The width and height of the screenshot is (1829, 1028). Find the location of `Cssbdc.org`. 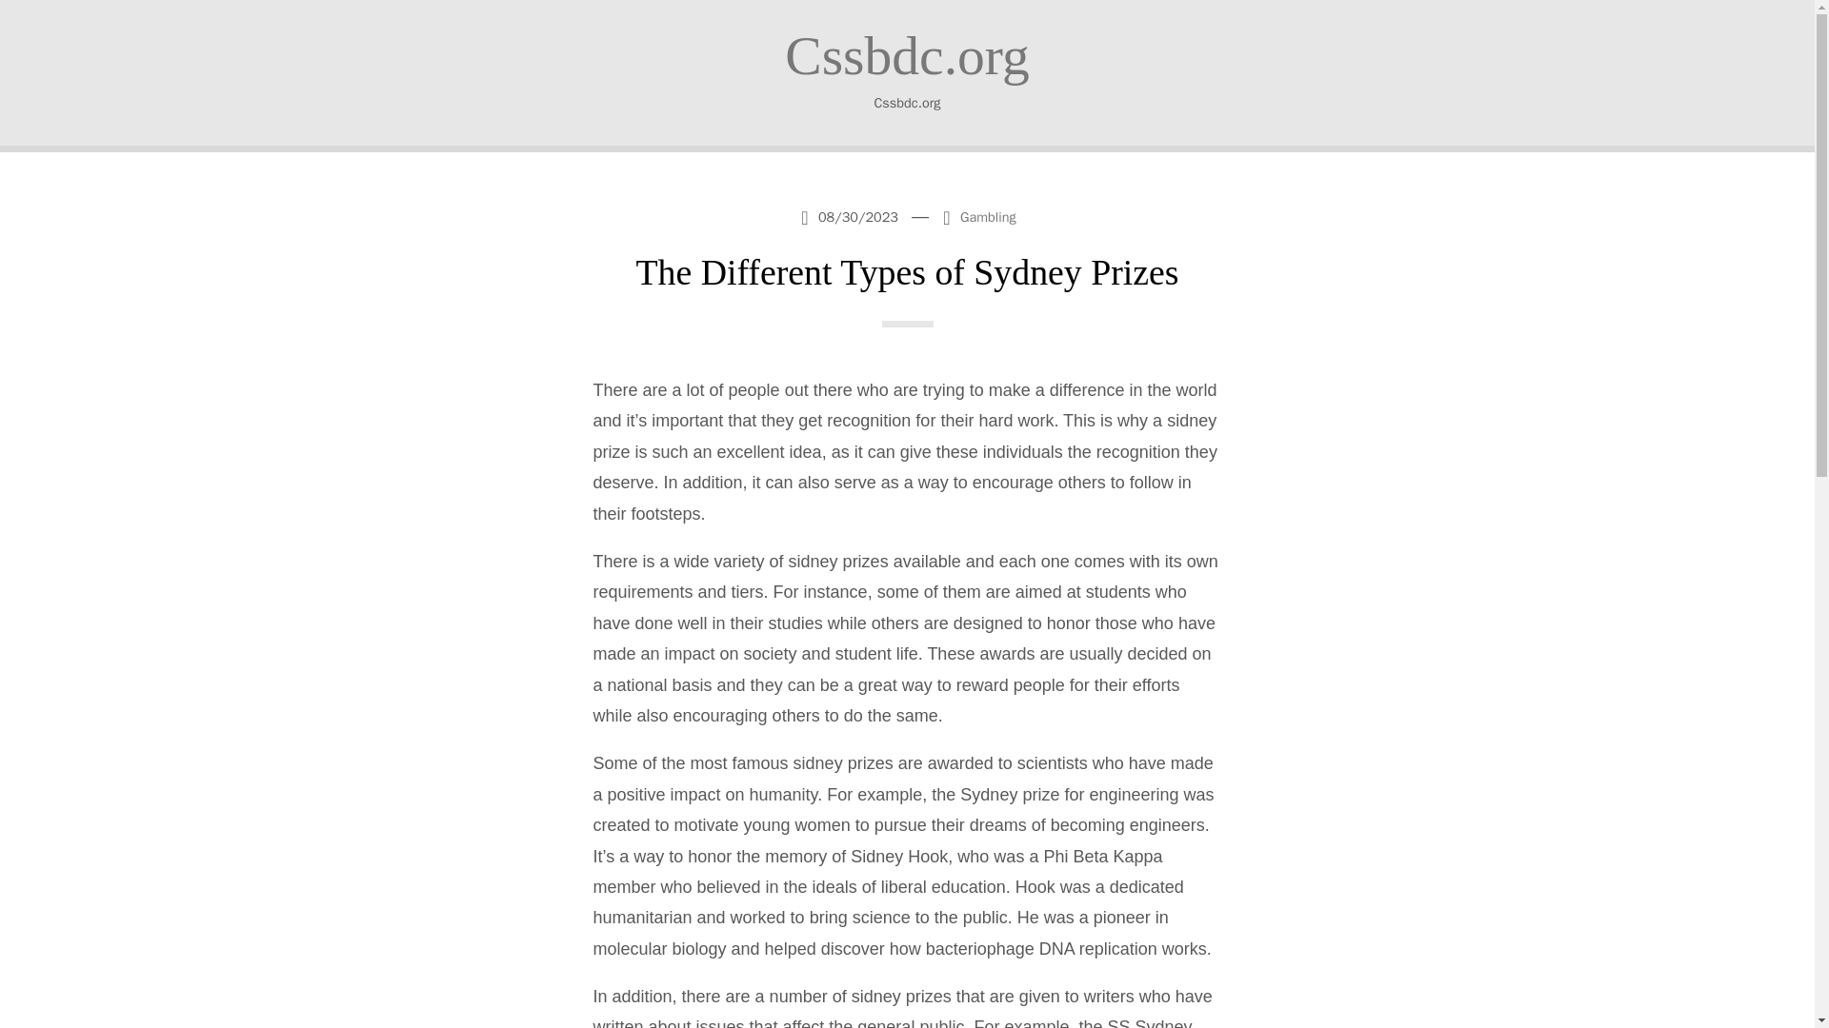

Cssbdc.org is located at coordinates (907, 55).